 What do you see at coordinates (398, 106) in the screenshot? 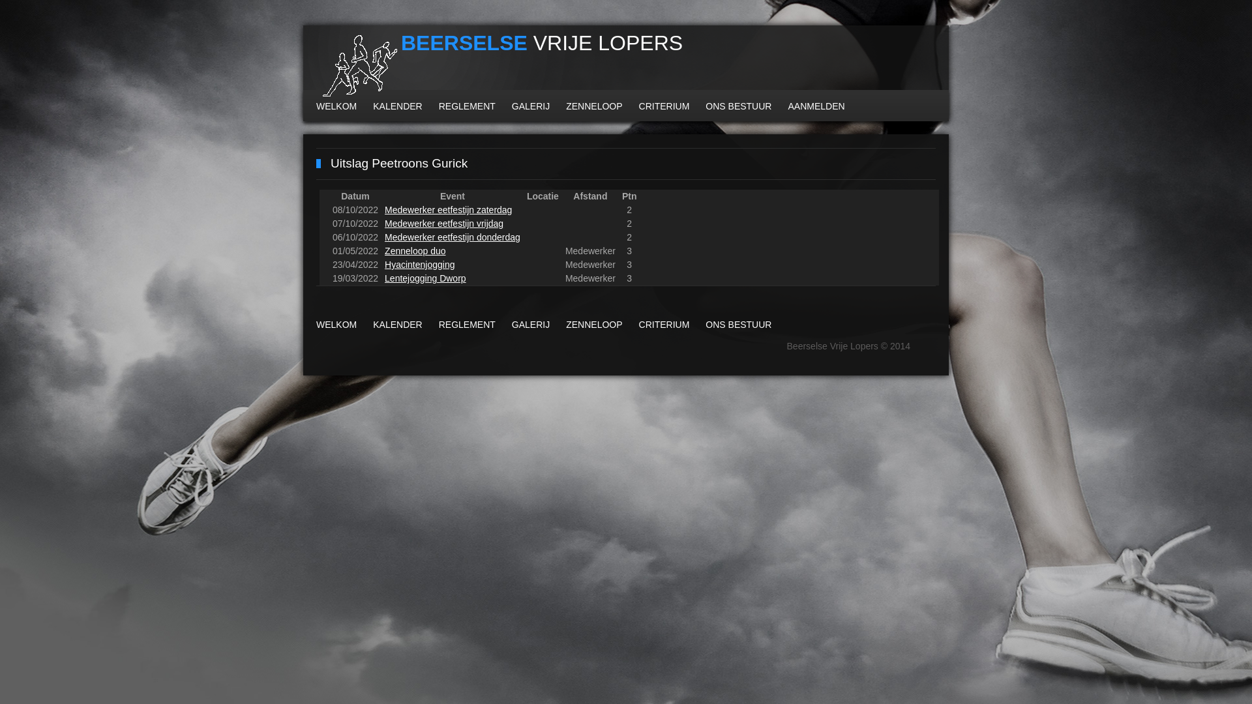
I see `KALENDER` at bounding box center [398, 106].